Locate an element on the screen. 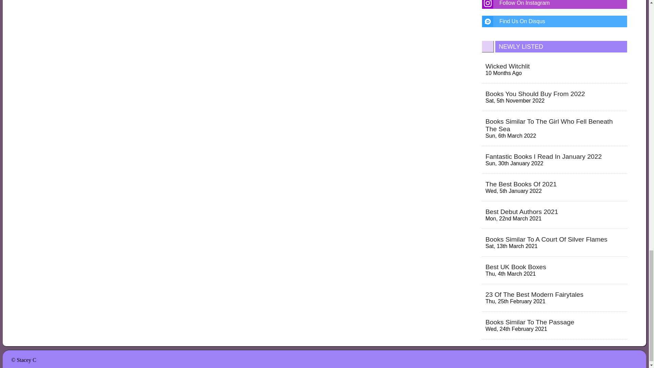 The width and height of the screenshot is (654, 368). 23 Of The Best Modern Fairytales is located at coordinates (534, 294).